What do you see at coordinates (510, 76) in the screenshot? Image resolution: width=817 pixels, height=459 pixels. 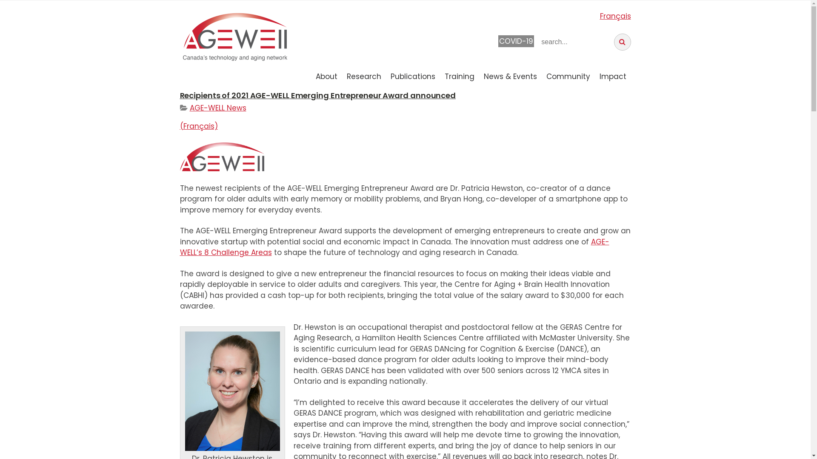 I see `News & Events` at bounding box center [510, 76].